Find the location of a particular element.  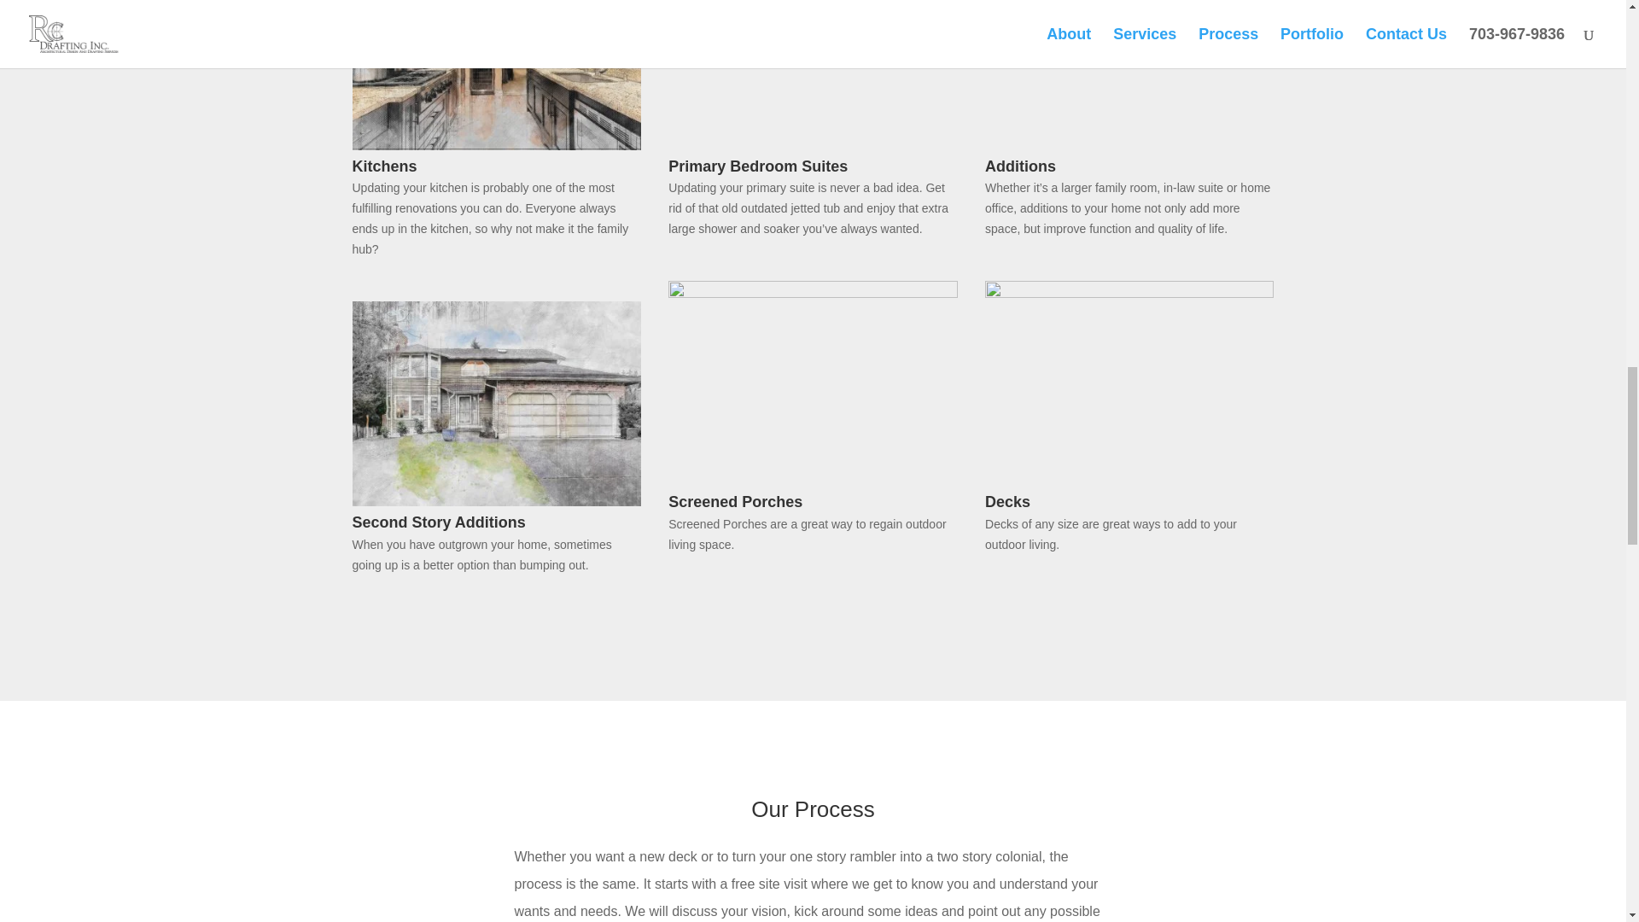

Decks is located at coordinates (1129, 294).